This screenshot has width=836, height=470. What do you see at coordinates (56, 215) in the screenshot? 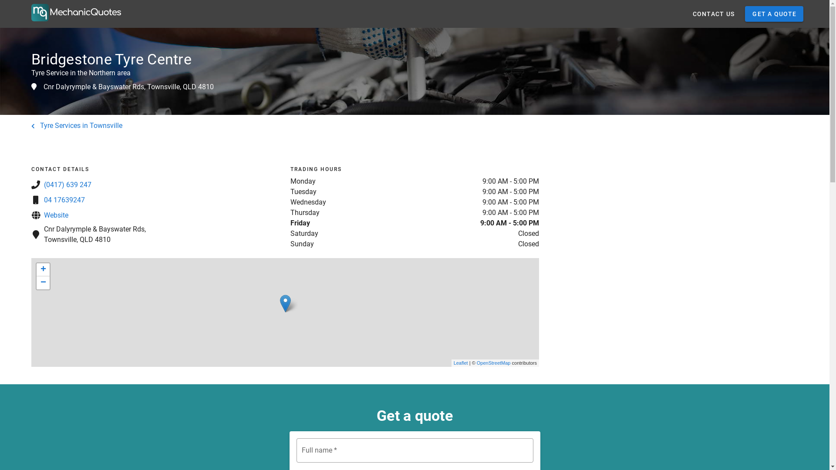
I see `Website` at bounding box center [56, 215].